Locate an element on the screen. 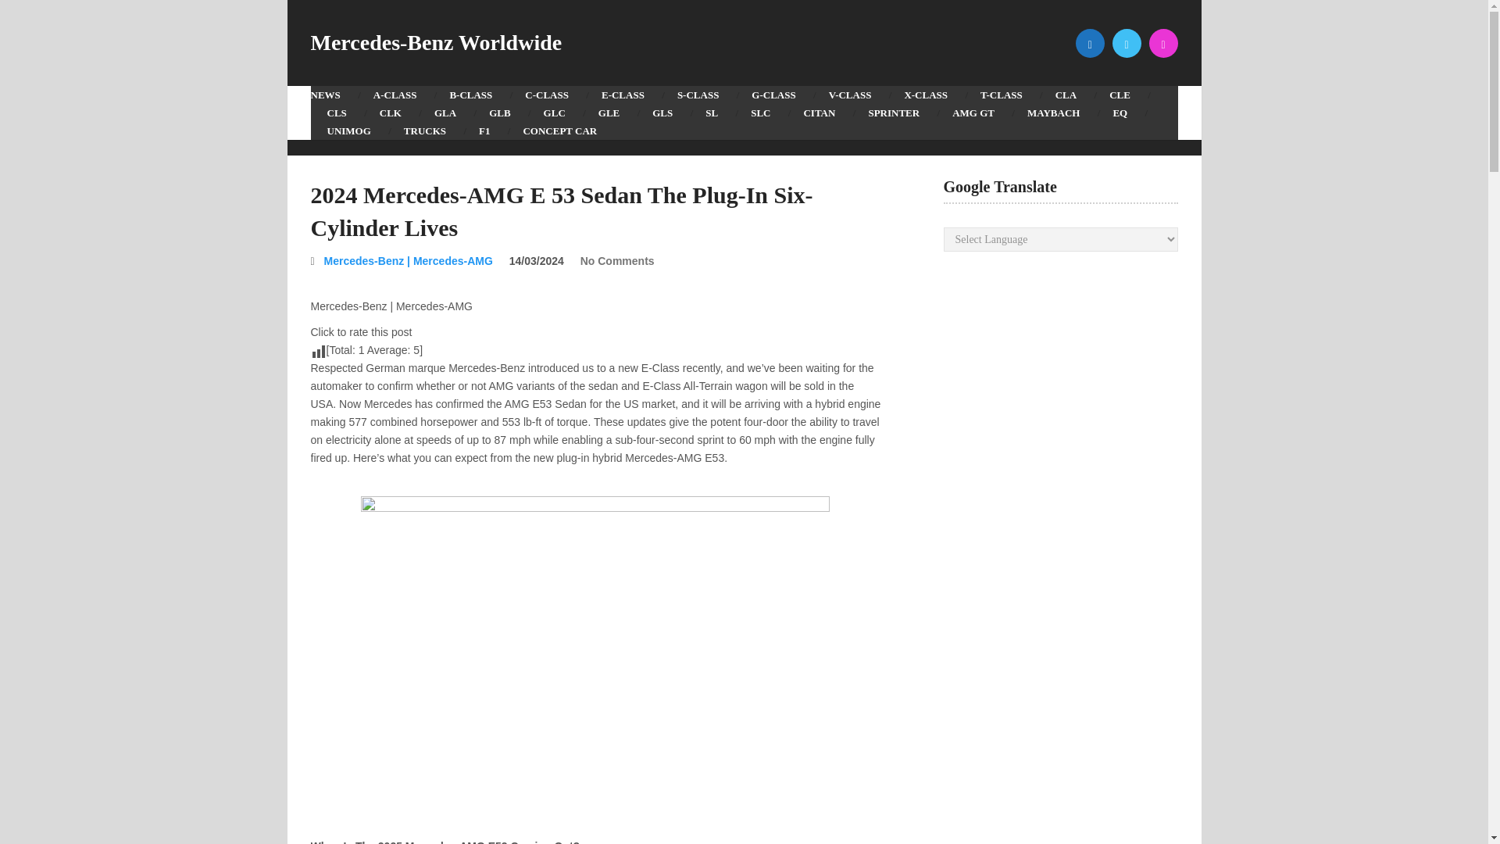 The image size is (1500, 844). CLE-Class is located at coordinates (1120, 95).